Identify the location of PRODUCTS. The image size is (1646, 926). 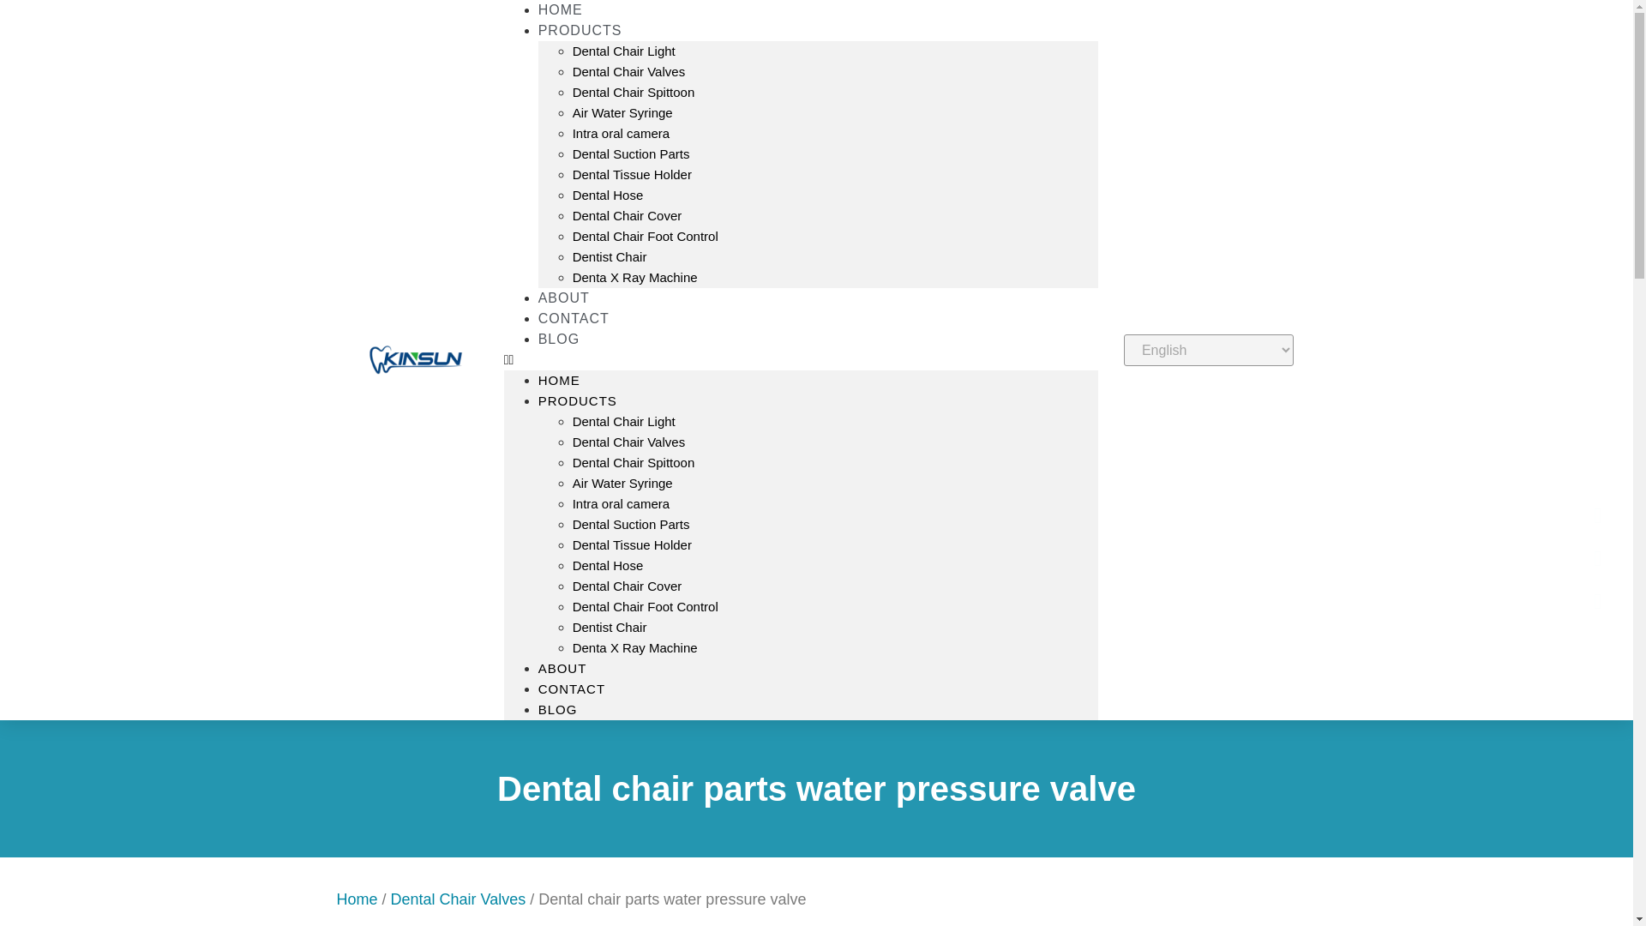
(580, 31).